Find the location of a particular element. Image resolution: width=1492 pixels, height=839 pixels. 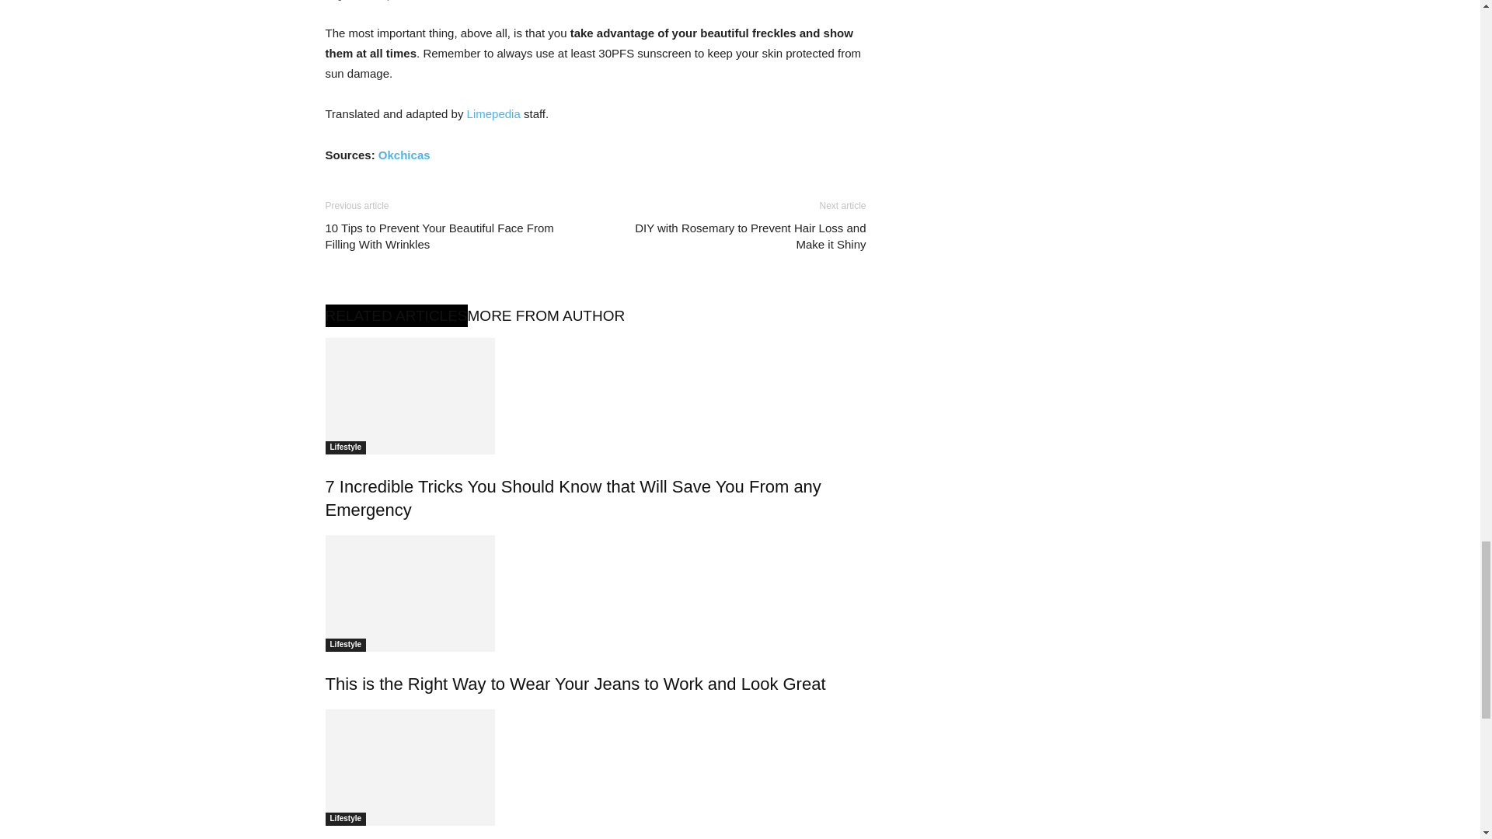

Limepedia is located at coordinates (493, 113).